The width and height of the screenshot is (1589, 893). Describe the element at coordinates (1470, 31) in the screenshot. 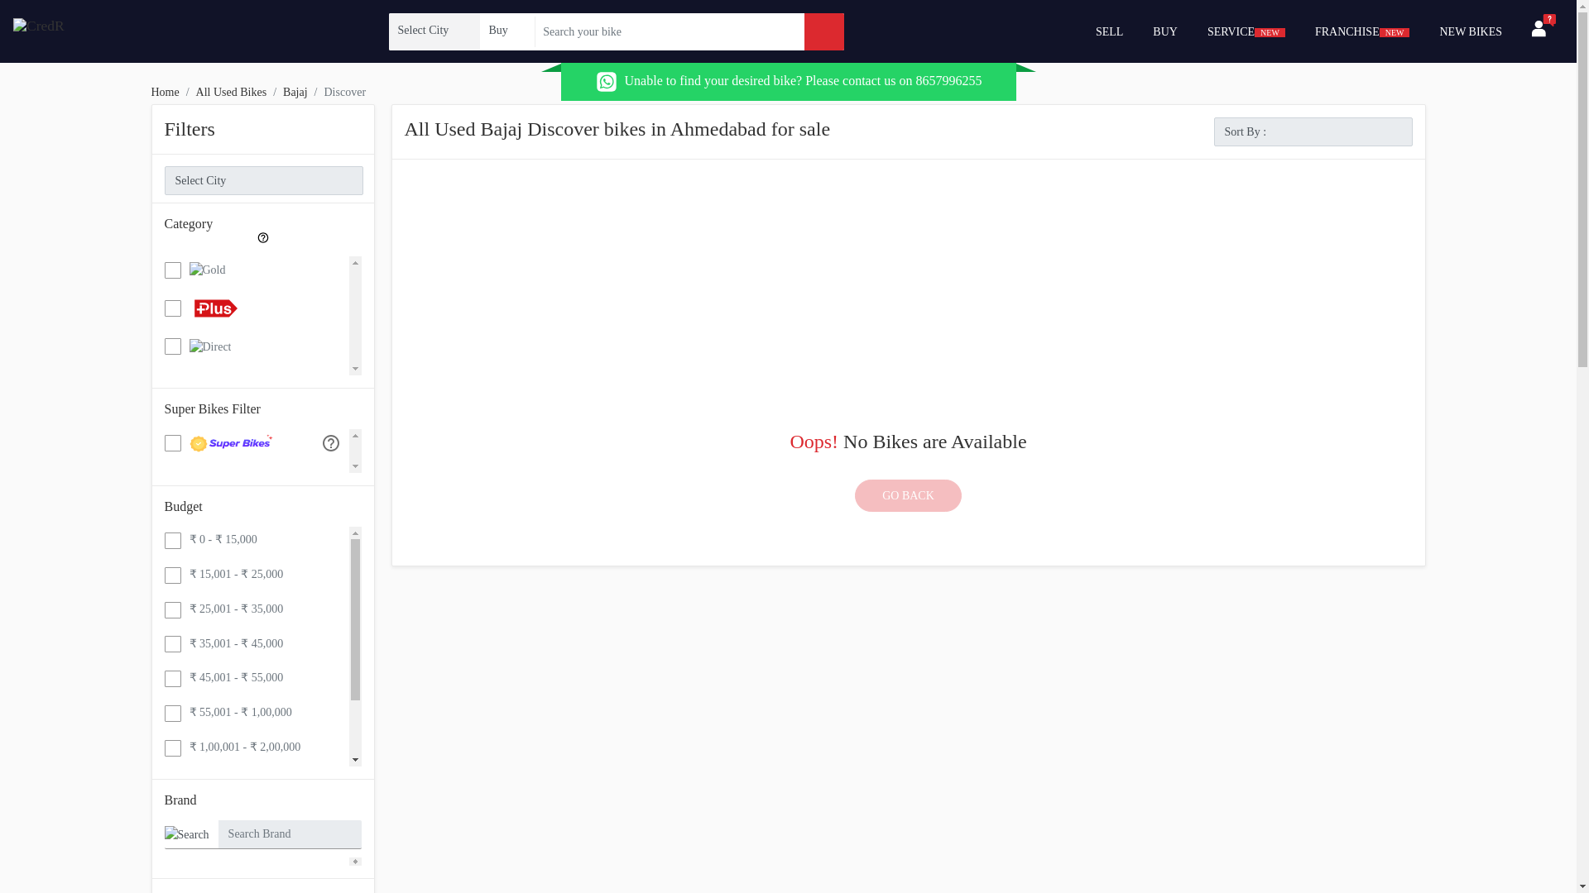

I see `NEW BIKES` at that location.